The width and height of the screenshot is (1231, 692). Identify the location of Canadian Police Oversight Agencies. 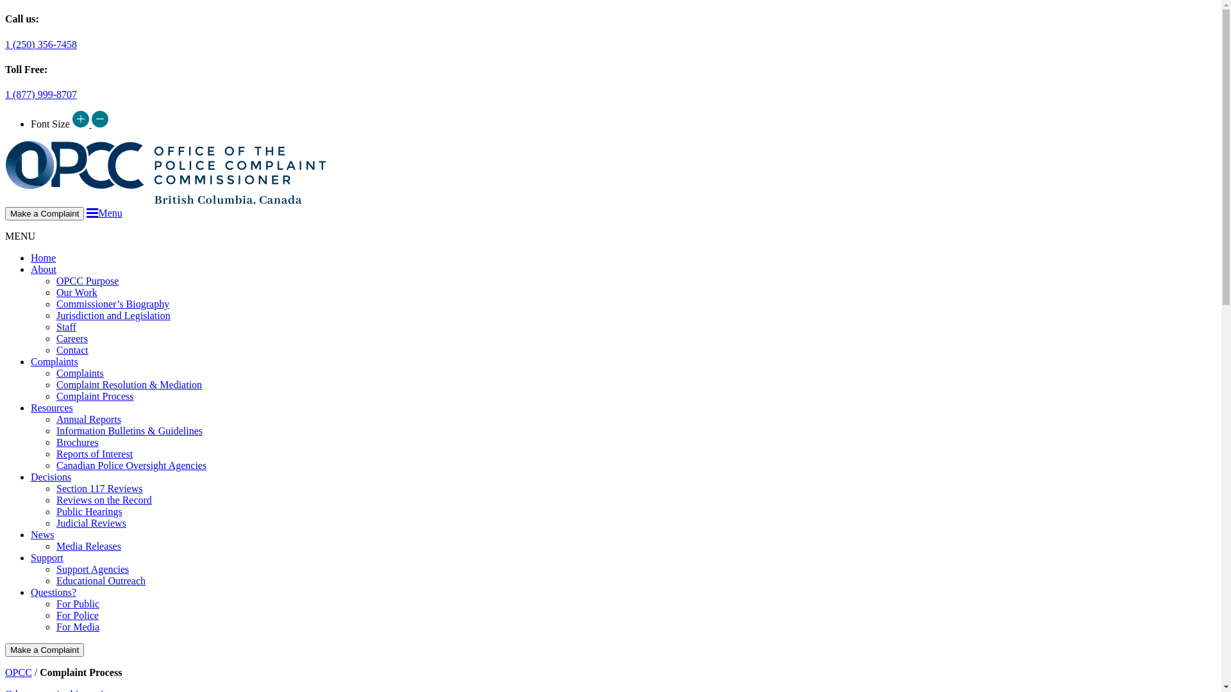
(131, 465).